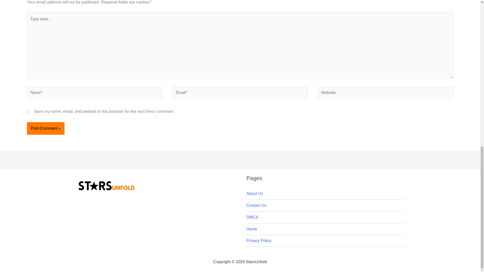 This screenshot has height=272, width=484. What do you see at coordinates (28, 111) in the screenshot?
I see `yes` at bounding box center [28, 111].